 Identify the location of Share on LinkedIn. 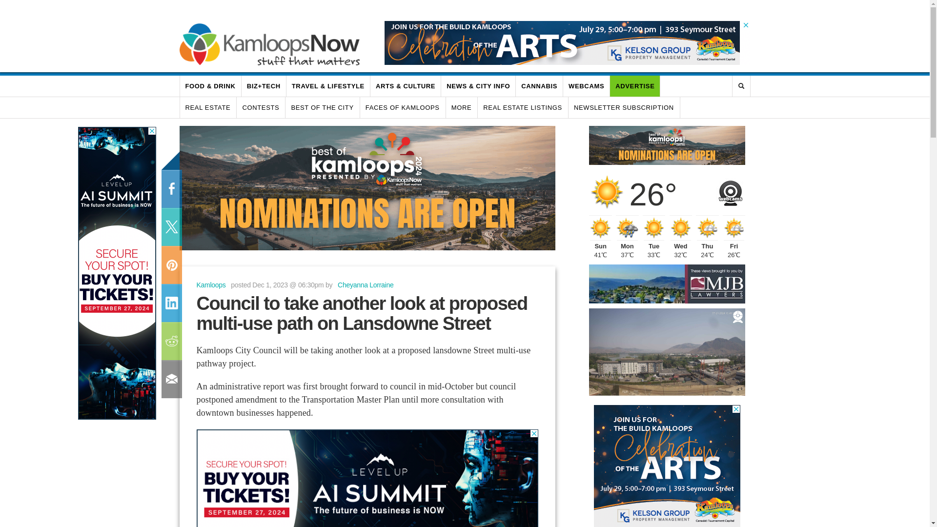
(171, 303).